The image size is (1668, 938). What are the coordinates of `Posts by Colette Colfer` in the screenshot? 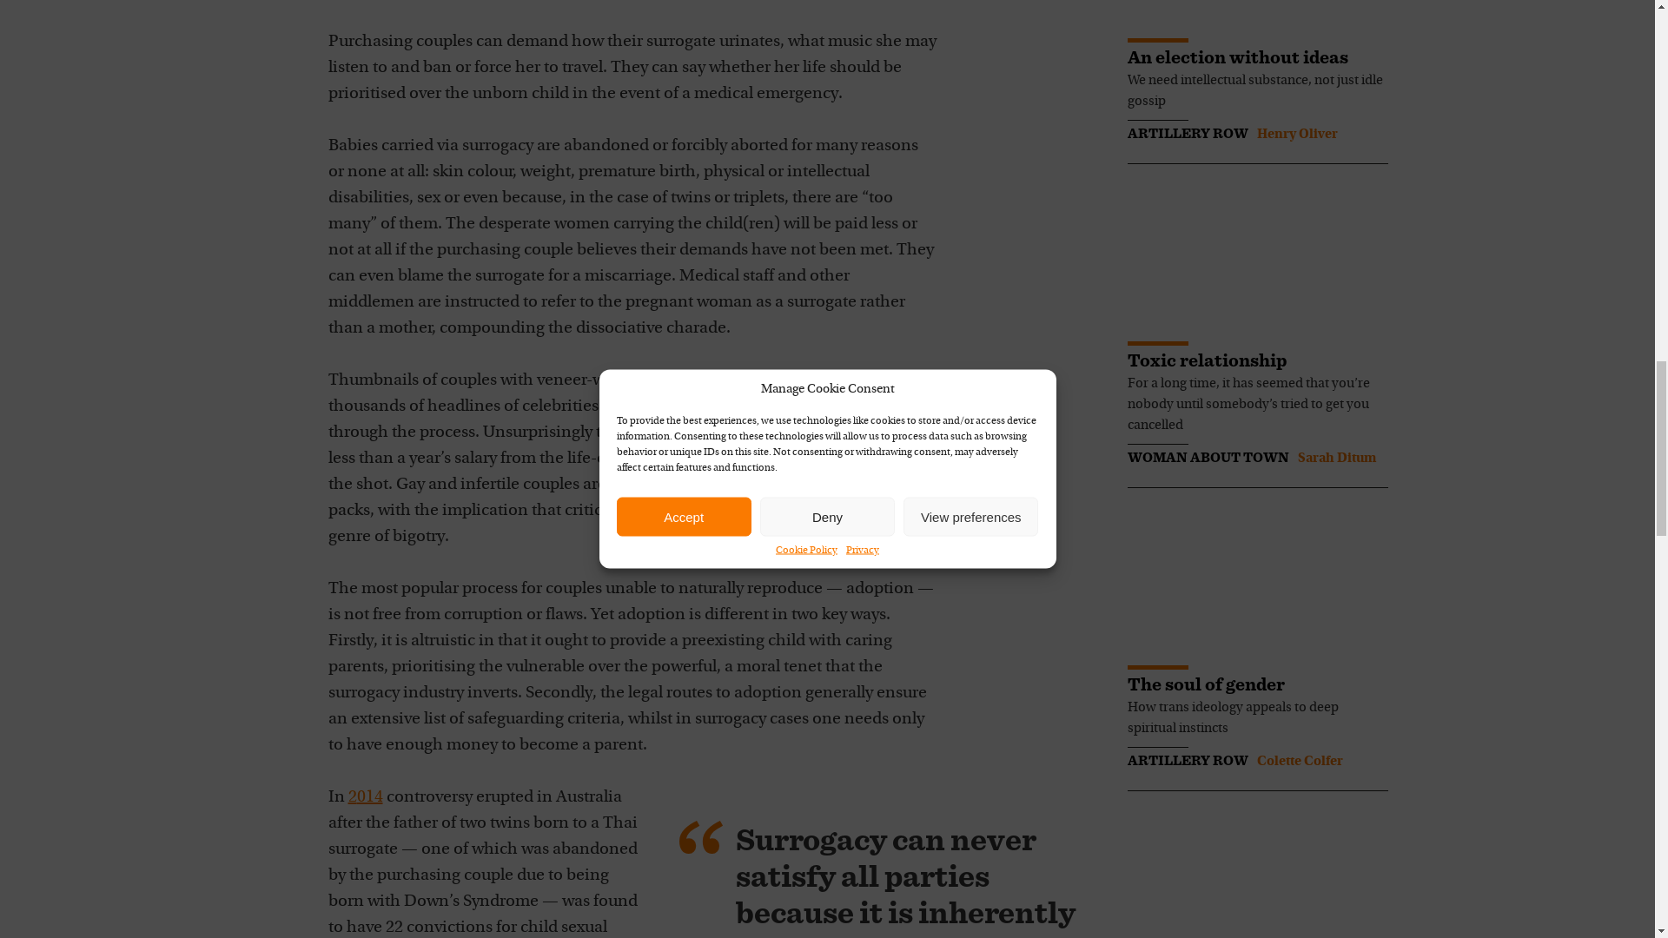 It's located at (1299, 761).